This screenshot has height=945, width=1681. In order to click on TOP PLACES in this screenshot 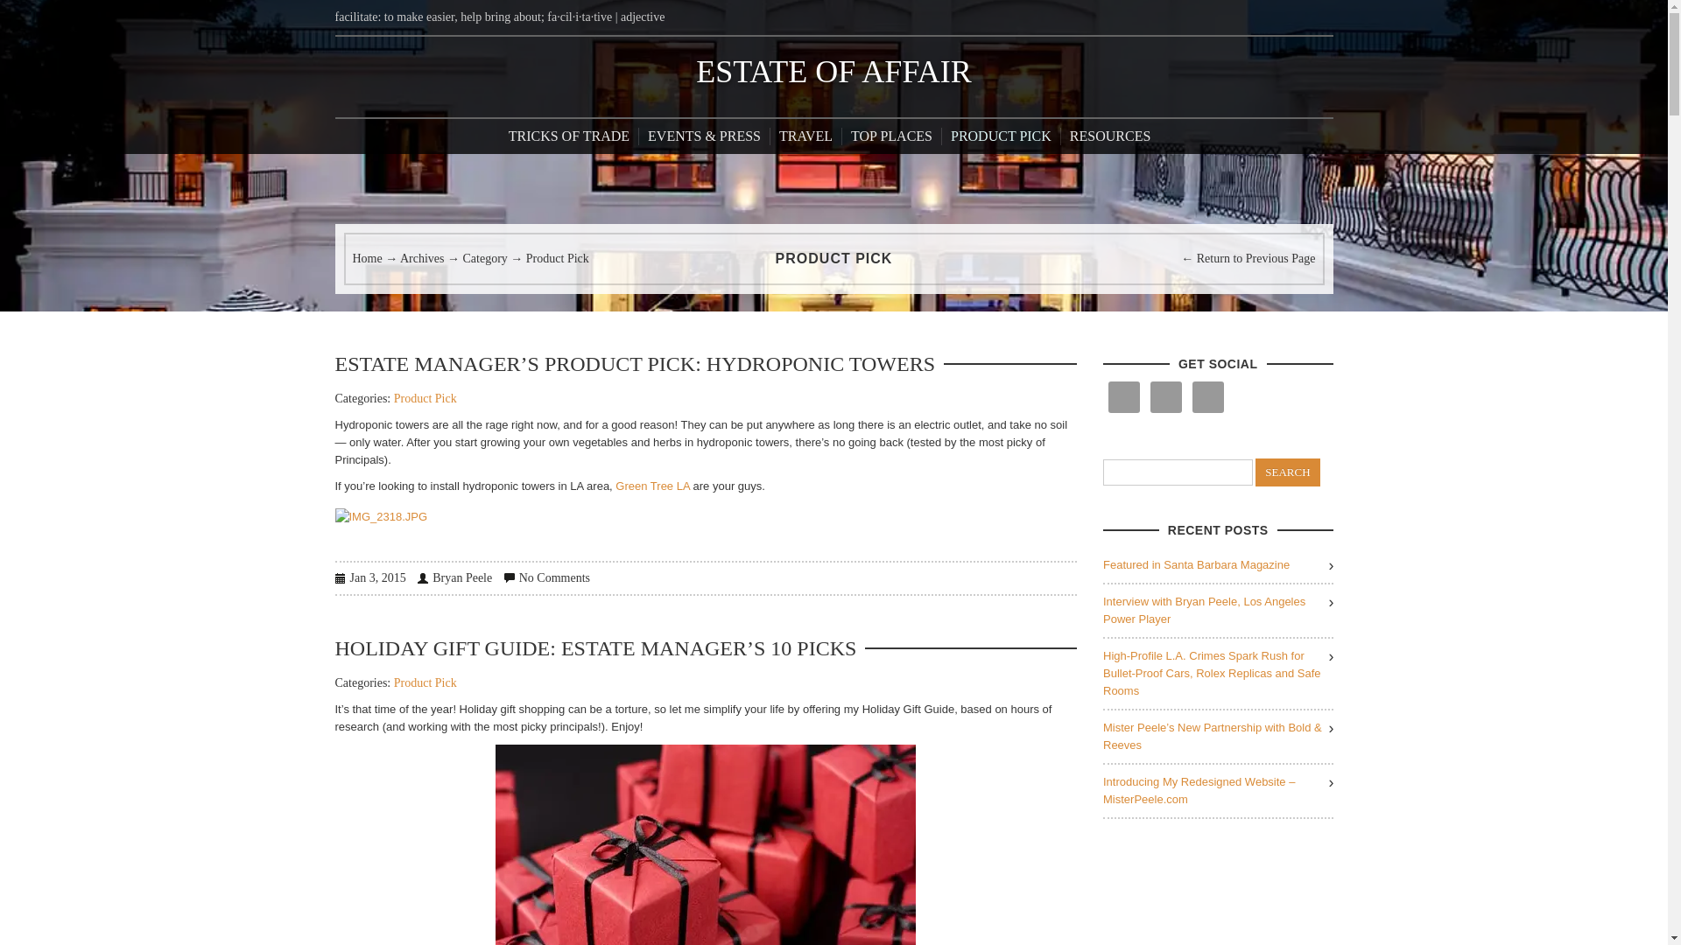, I will do `click(891, 136)`.